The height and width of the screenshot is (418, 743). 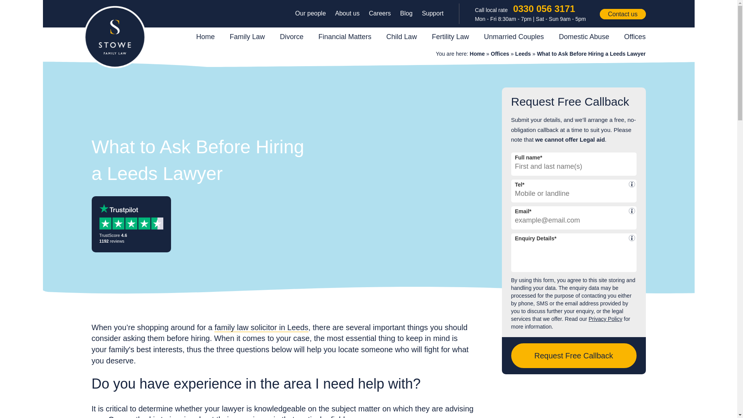 What do you see at coordinates (500, 53) in the screenshot?
I see `Offices` at bounding box center [500, 53].